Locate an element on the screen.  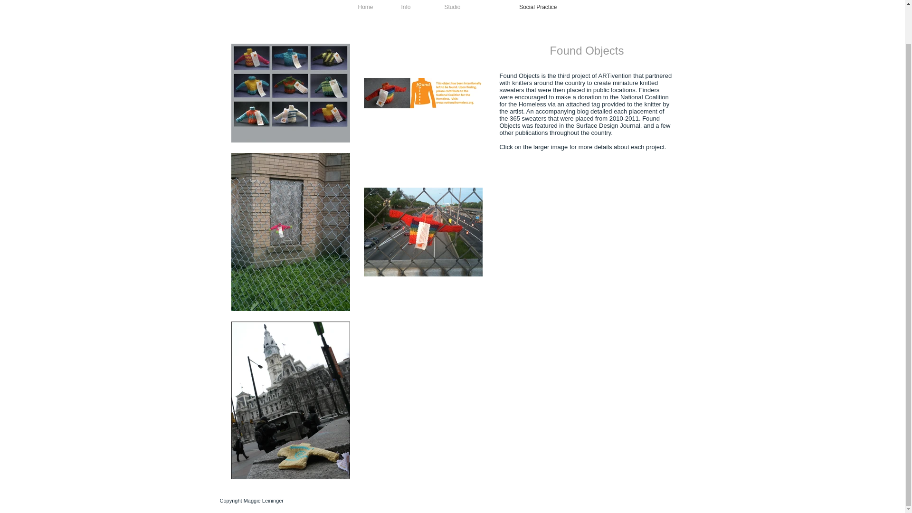
Found Objects is located at coordinates (520, 76).